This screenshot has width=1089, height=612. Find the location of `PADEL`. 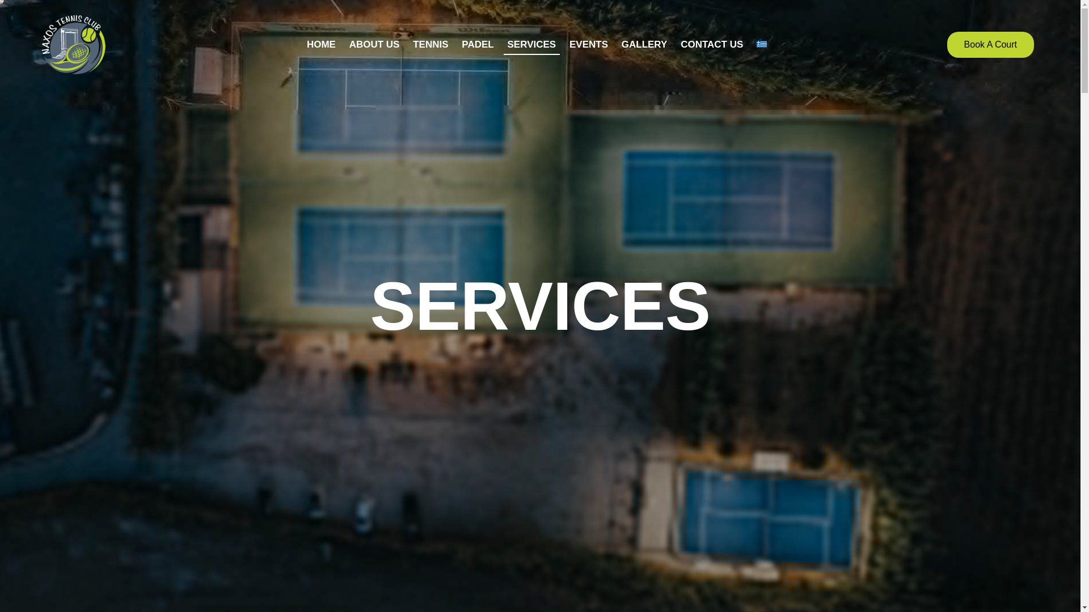

PADEL is located at coordinates (478, 44).